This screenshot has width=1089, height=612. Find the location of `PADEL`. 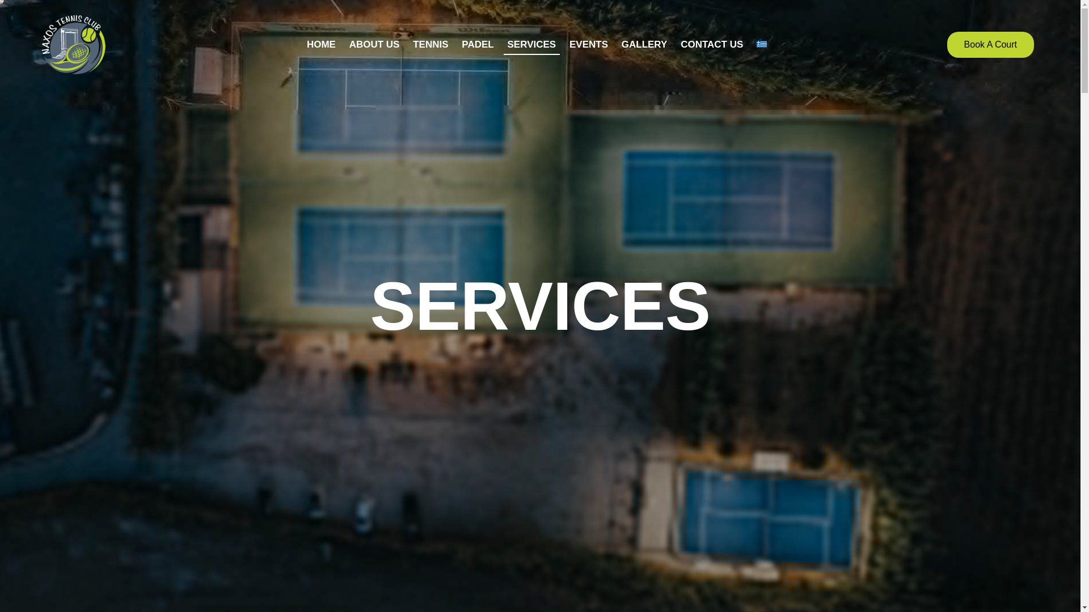

PADEL is located at coordinates (478, 44).